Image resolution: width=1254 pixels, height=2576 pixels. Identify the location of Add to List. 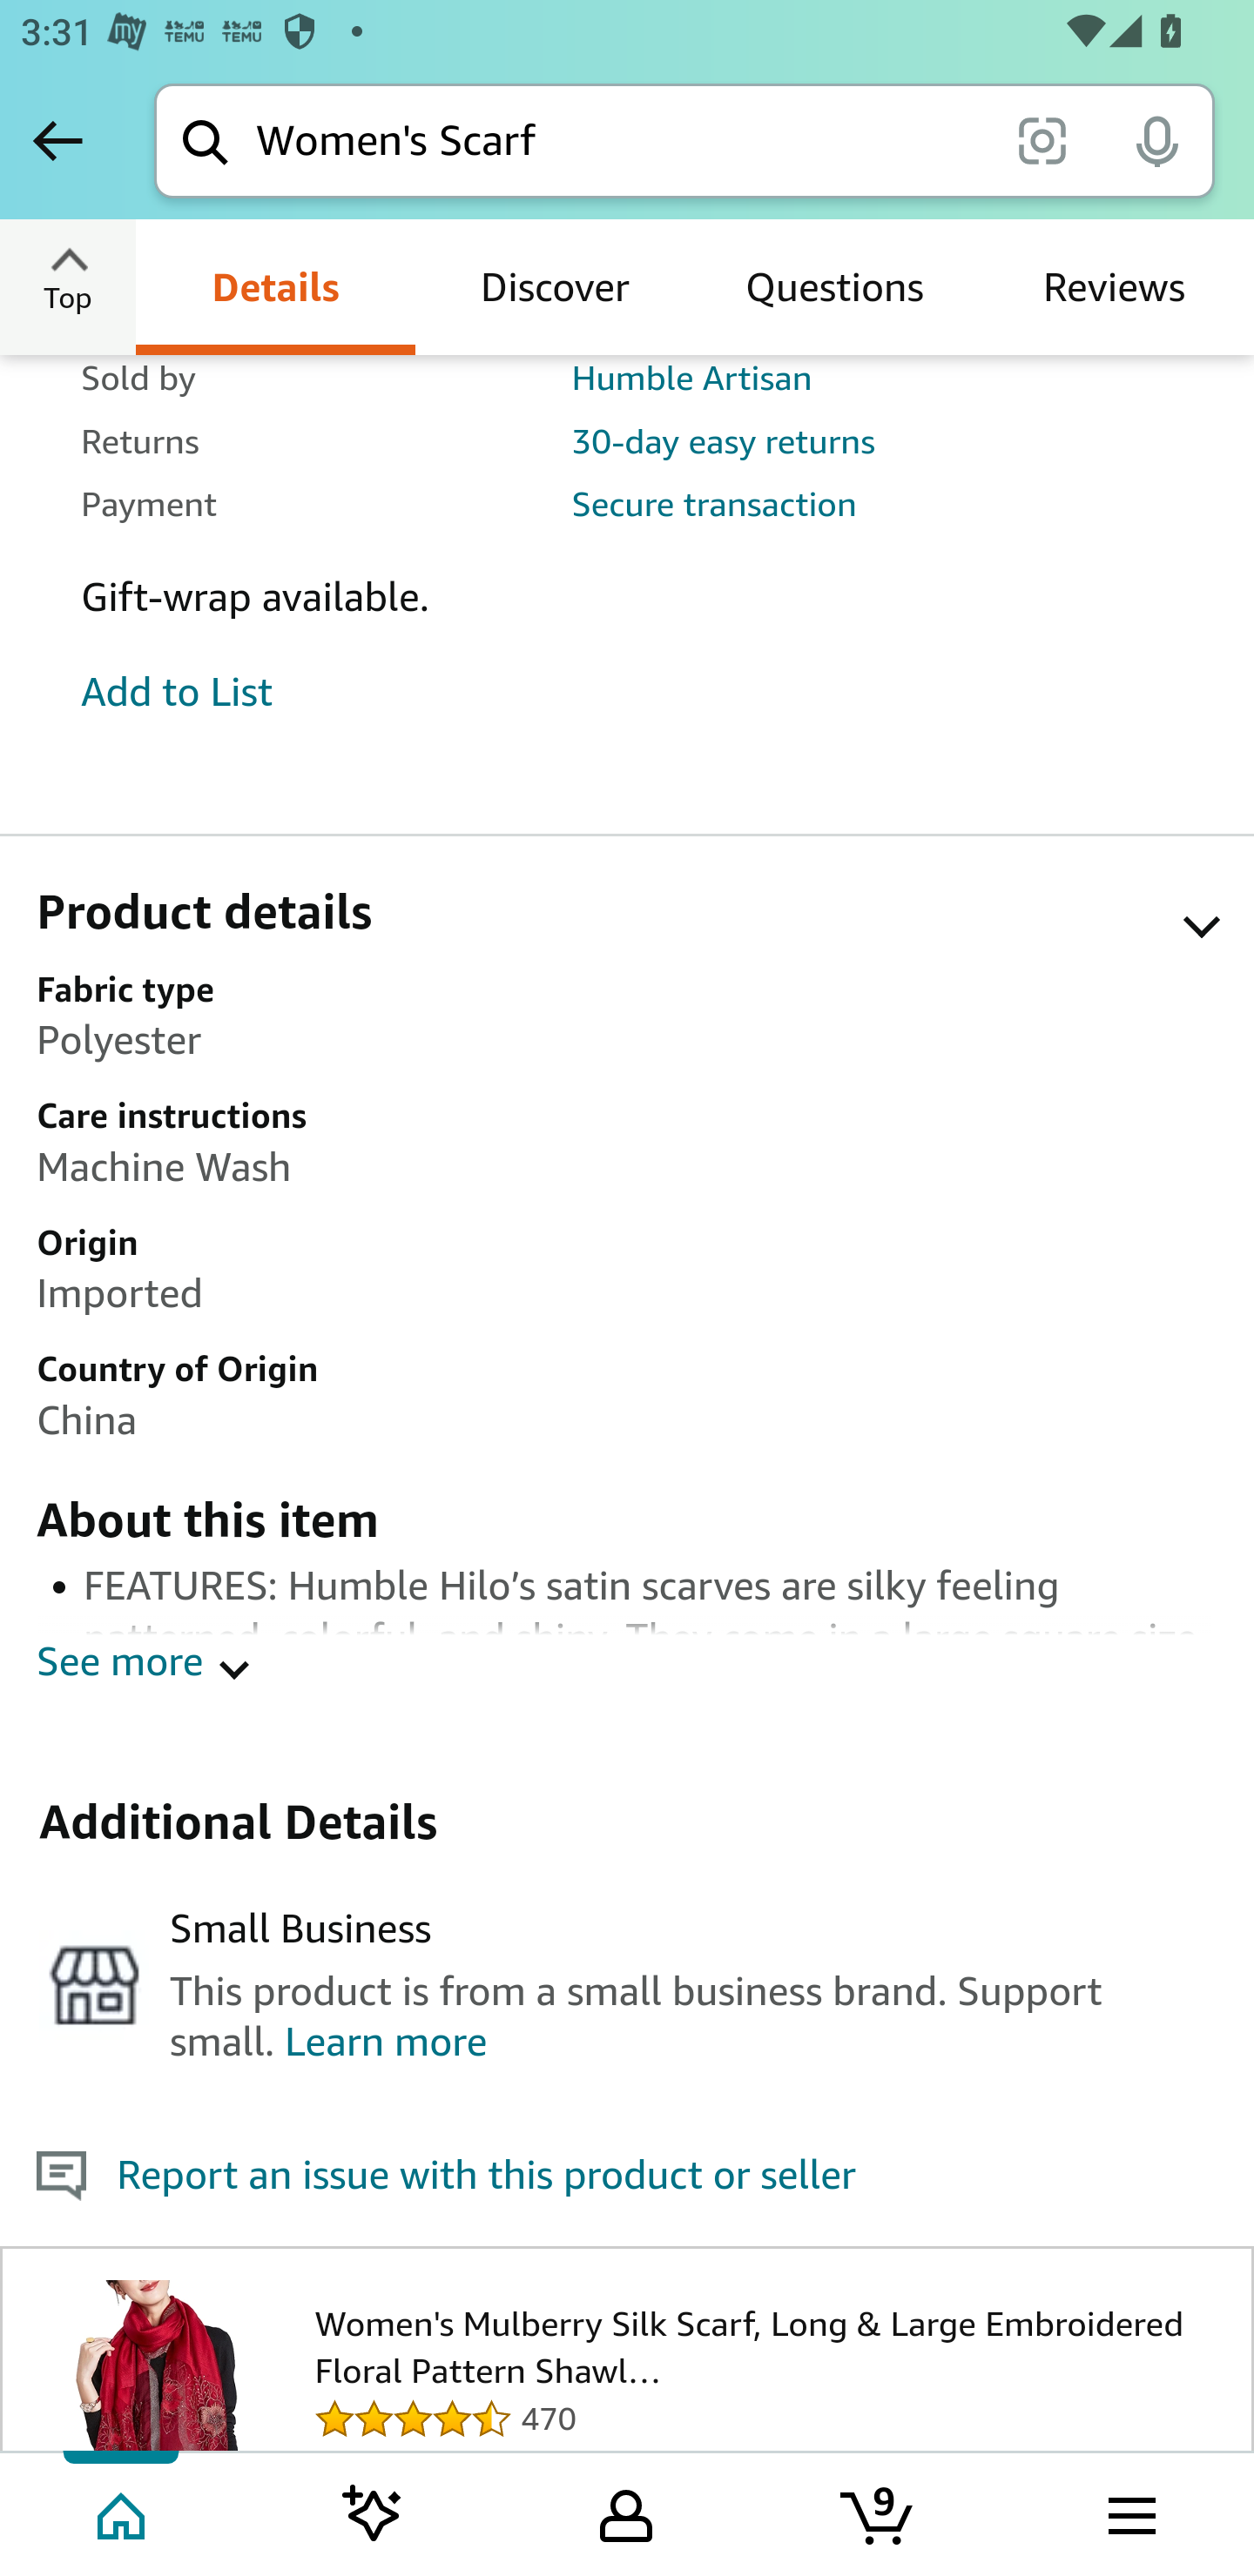
(178, 693).